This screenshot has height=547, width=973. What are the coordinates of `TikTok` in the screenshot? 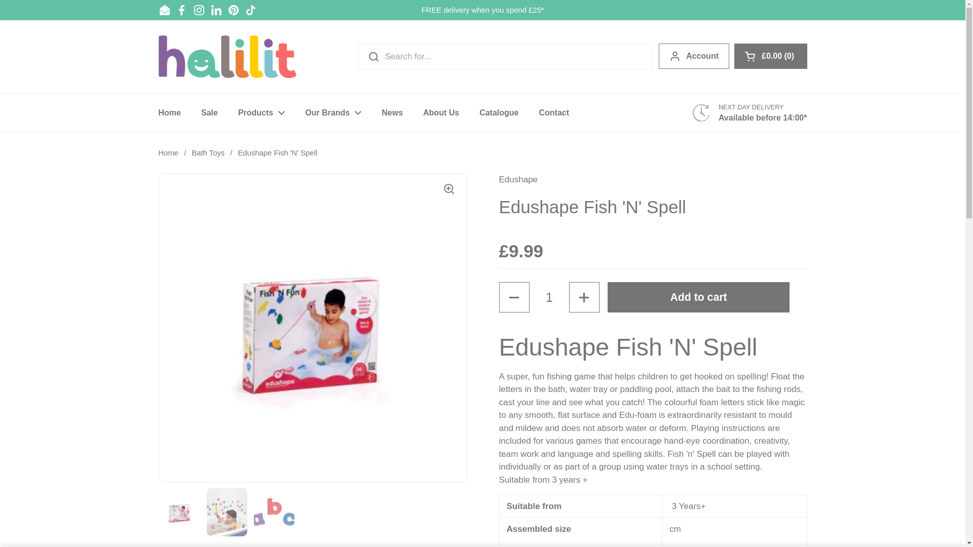 It's located at (250, 10).